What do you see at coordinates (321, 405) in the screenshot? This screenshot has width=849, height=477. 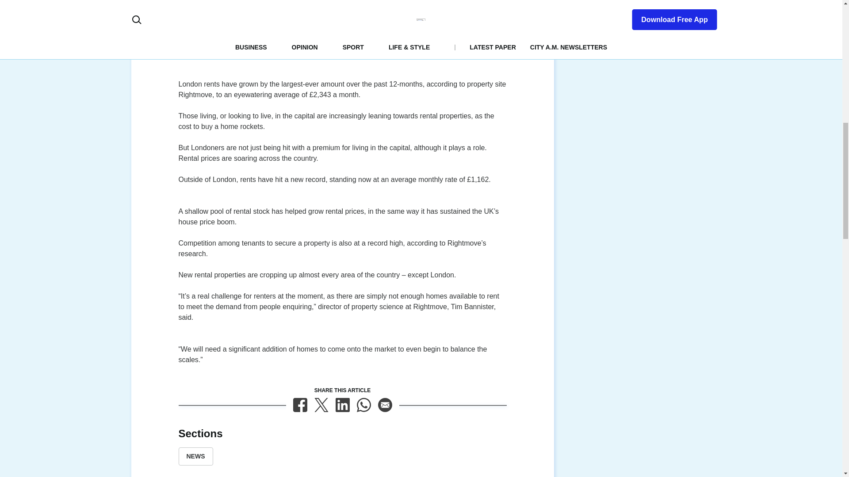 I see `X` at bounding box center [321, 405].